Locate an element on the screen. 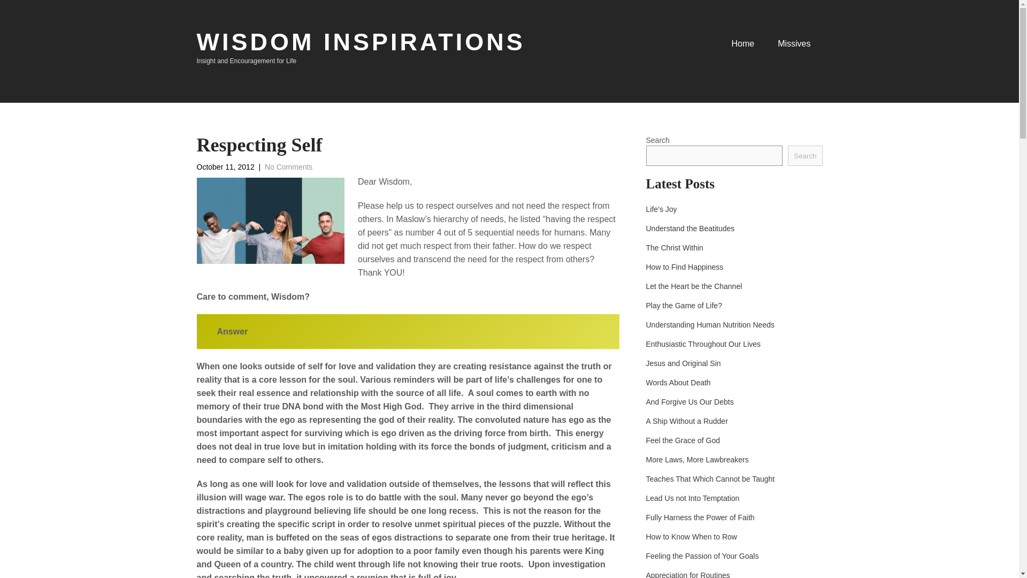 The height and width of the screenshot is (578, 1027). A Ship Without a Rudder is located at coordinates (687, 421).